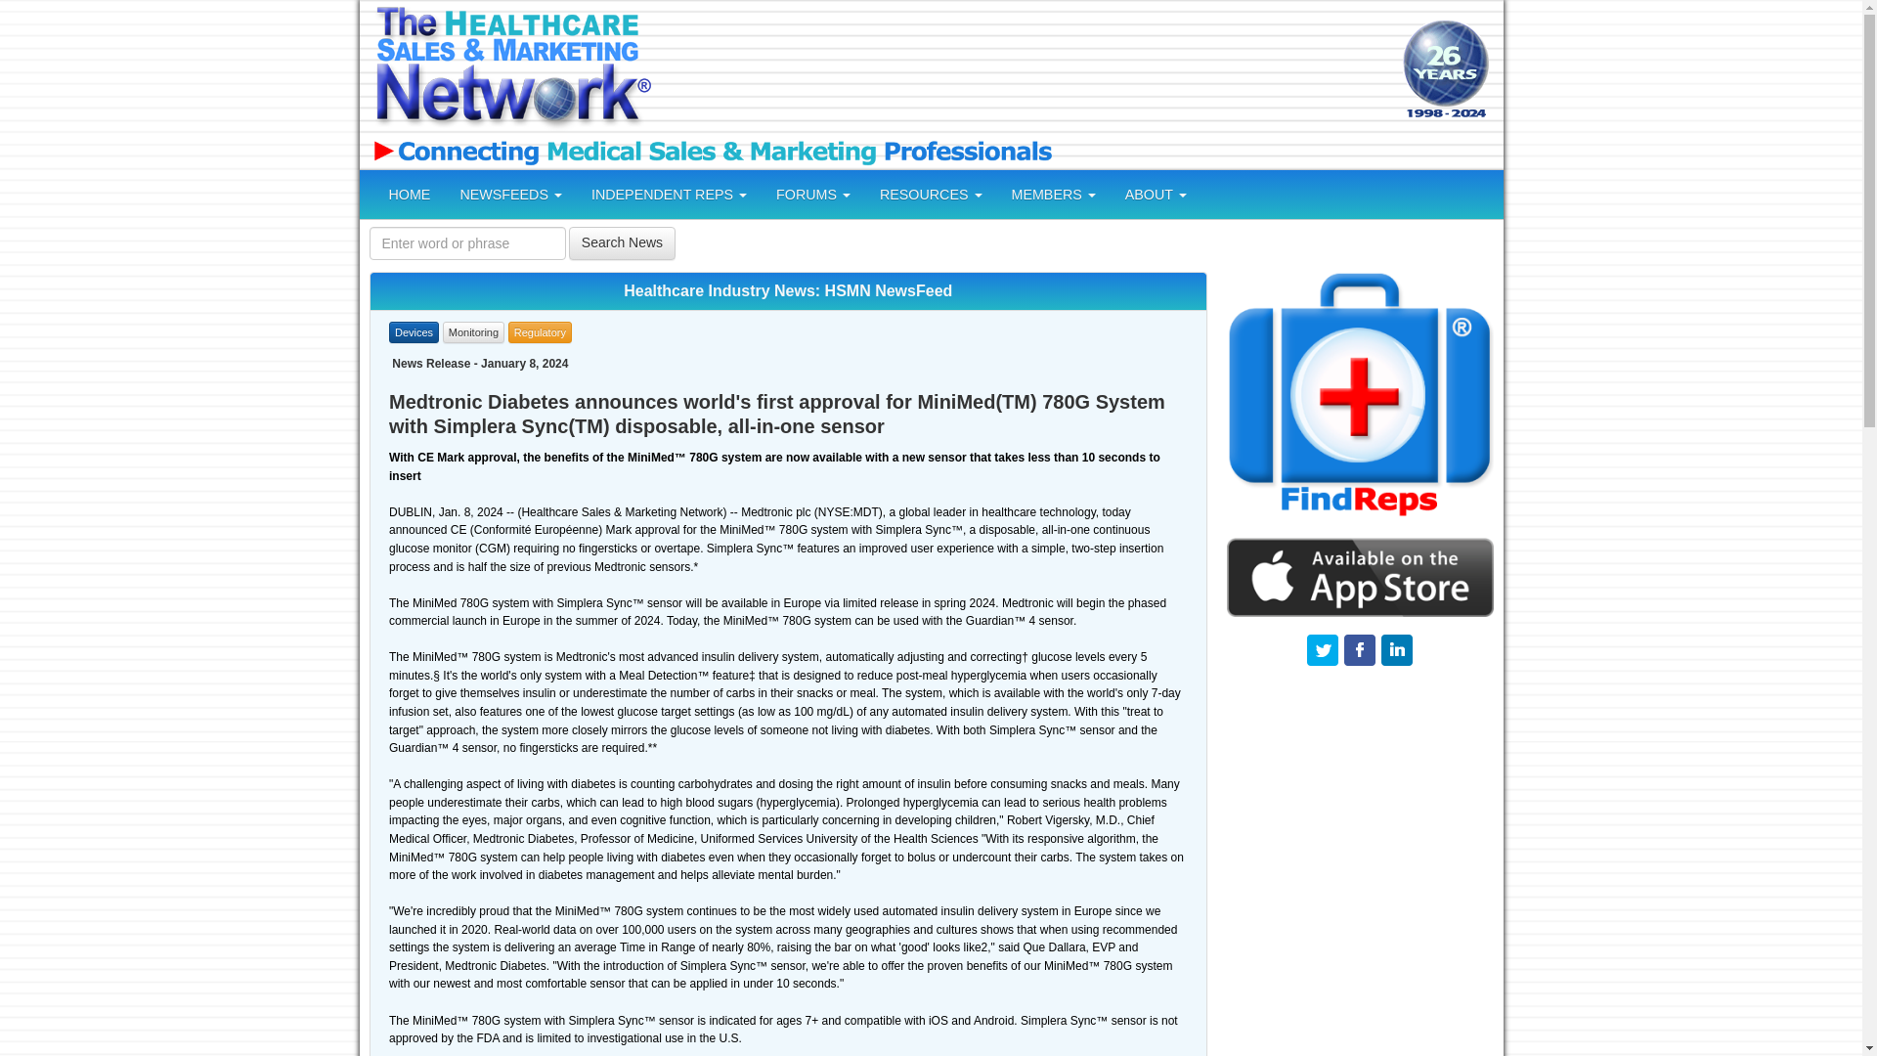 This screenshot has width=1877, height=1056. I want to click on FORUMS , so click(813, 194).